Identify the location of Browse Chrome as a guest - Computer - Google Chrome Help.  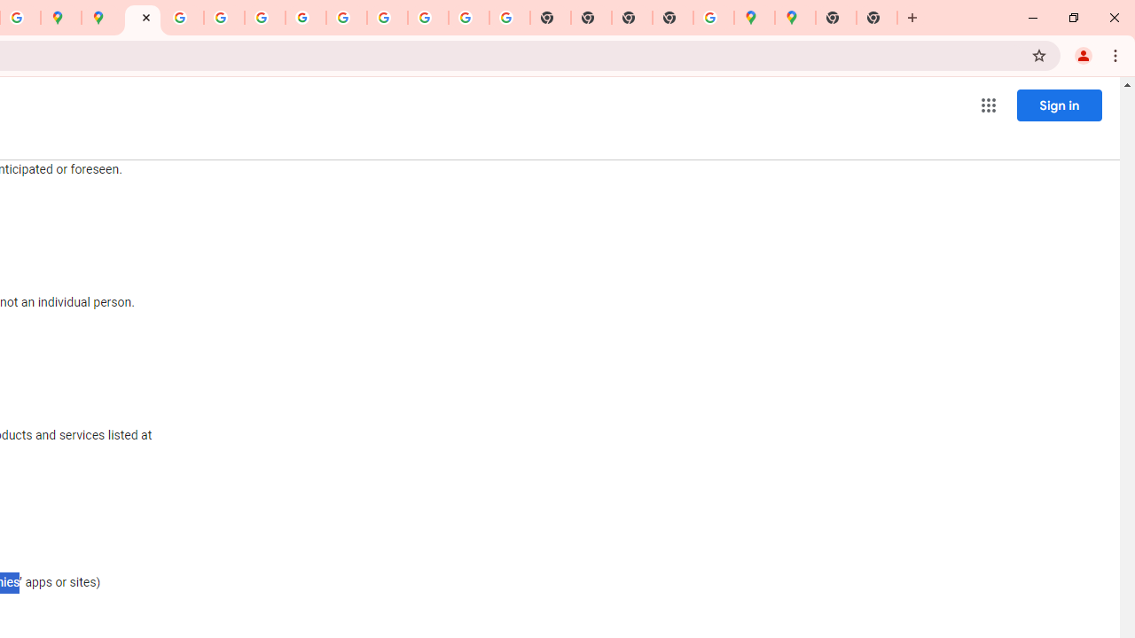
(387, 18).